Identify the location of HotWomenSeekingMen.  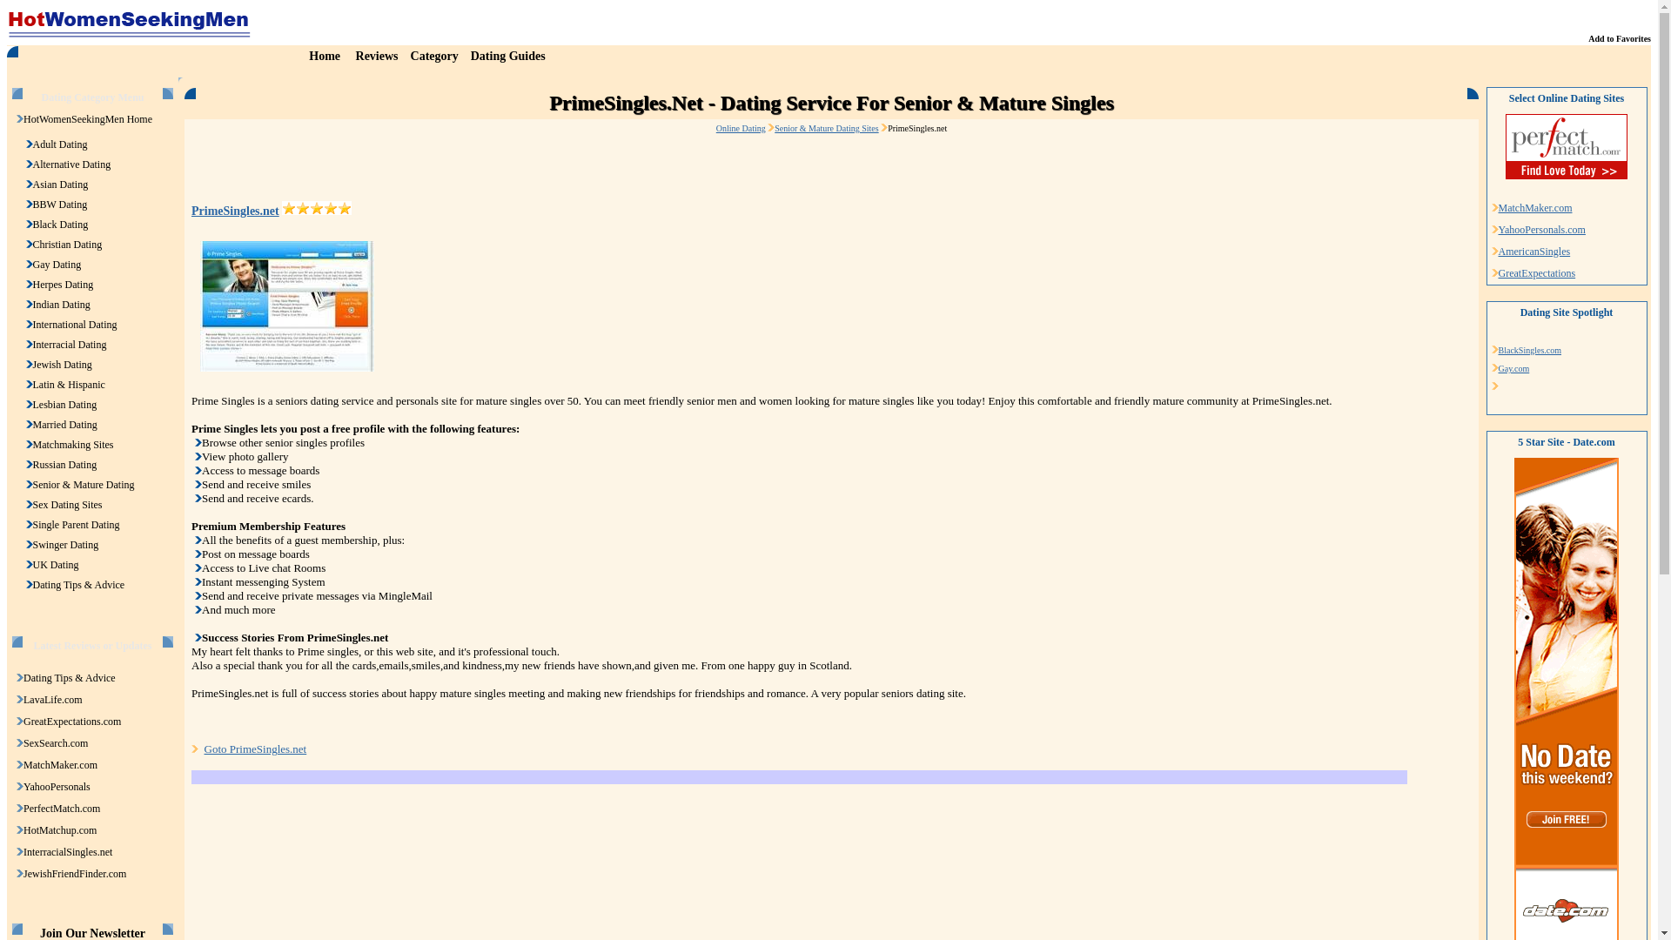
(87, 118).